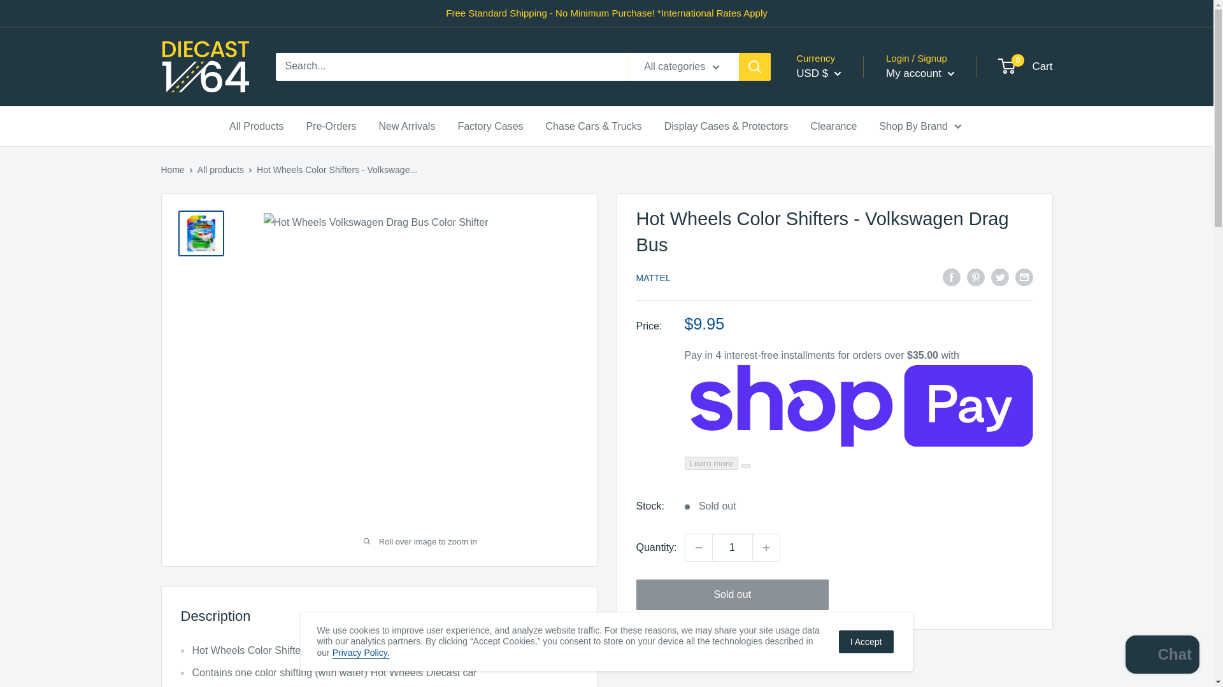 The height and width of the screenshot is (687, 1223). What do you see at coordinates (766, 548) in the screenshot?
I see `Increase quantity by 1` at bounding box center [766, 548].